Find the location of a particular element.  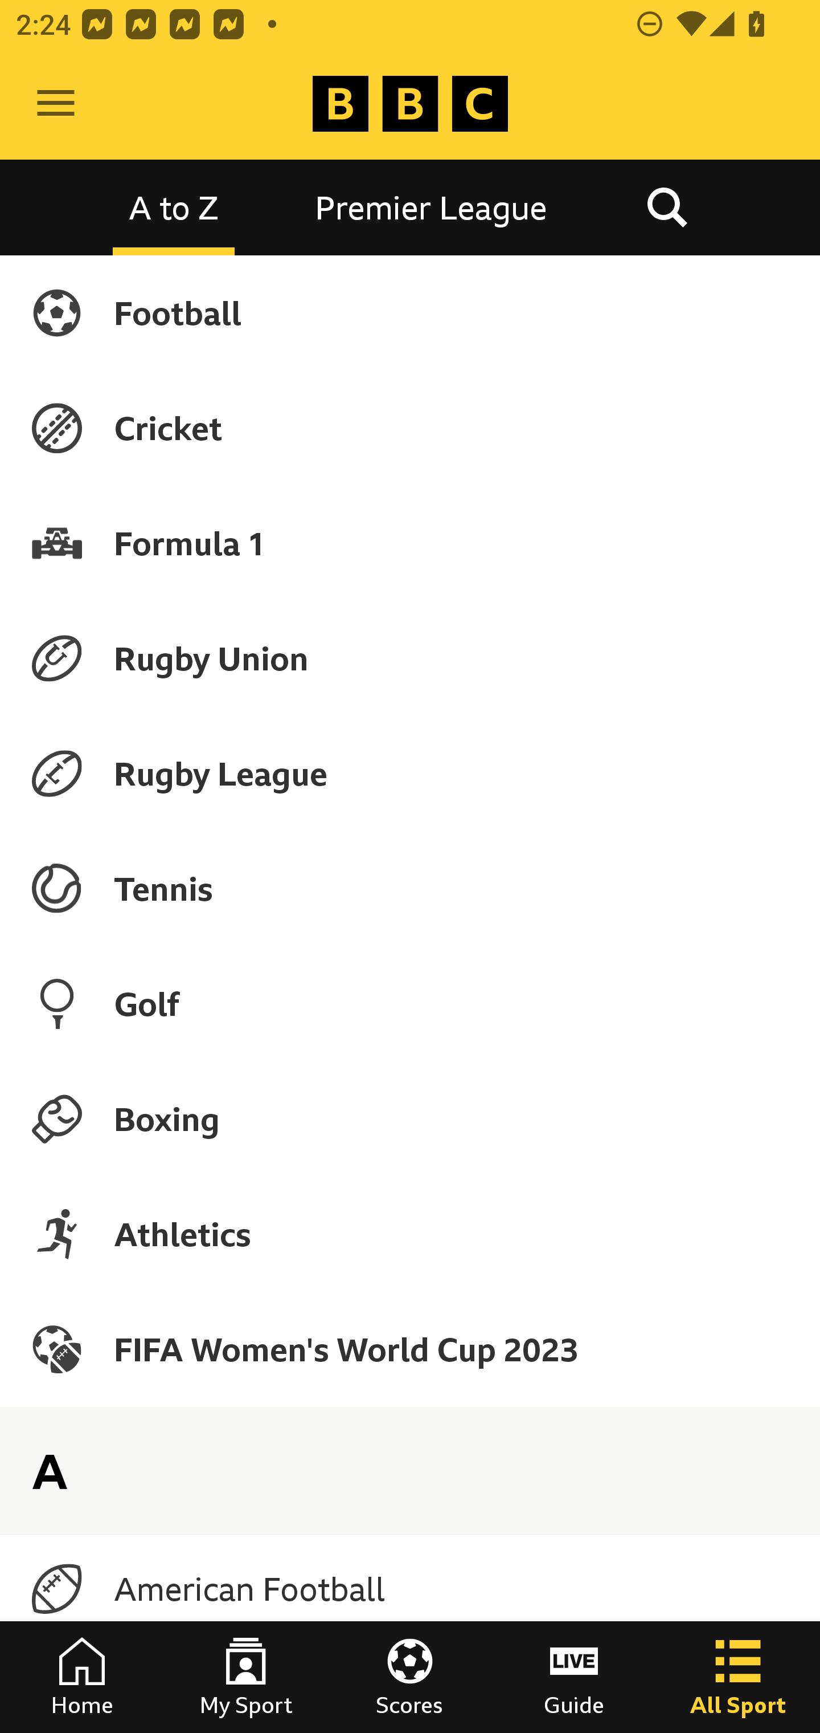

Guide is located at coordinates (574, 1677).